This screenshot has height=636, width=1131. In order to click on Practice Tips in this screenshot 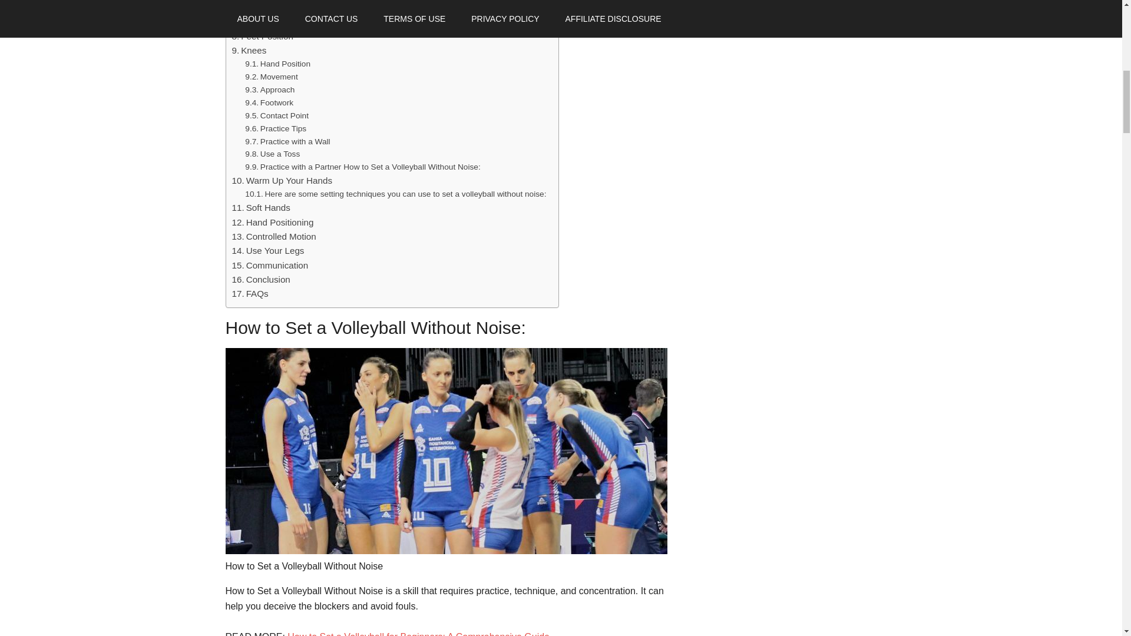, I will do `click(276, 129)`.